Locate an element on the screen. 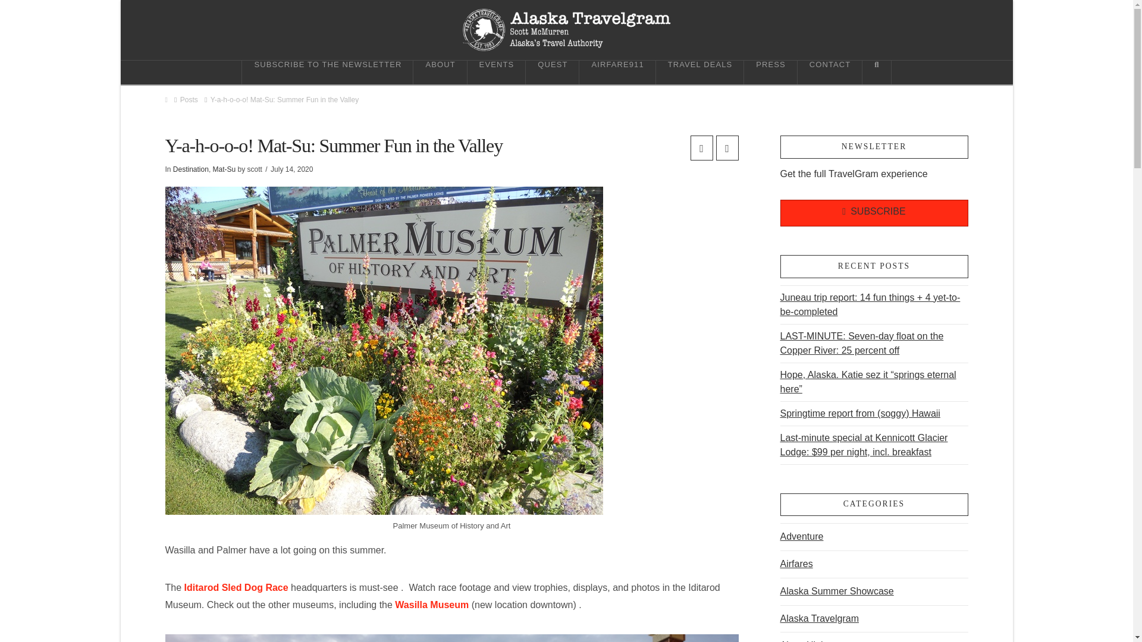 The width and height of the screenshot is (1142, 642). You Are Here is located at coordinates (284, 100).